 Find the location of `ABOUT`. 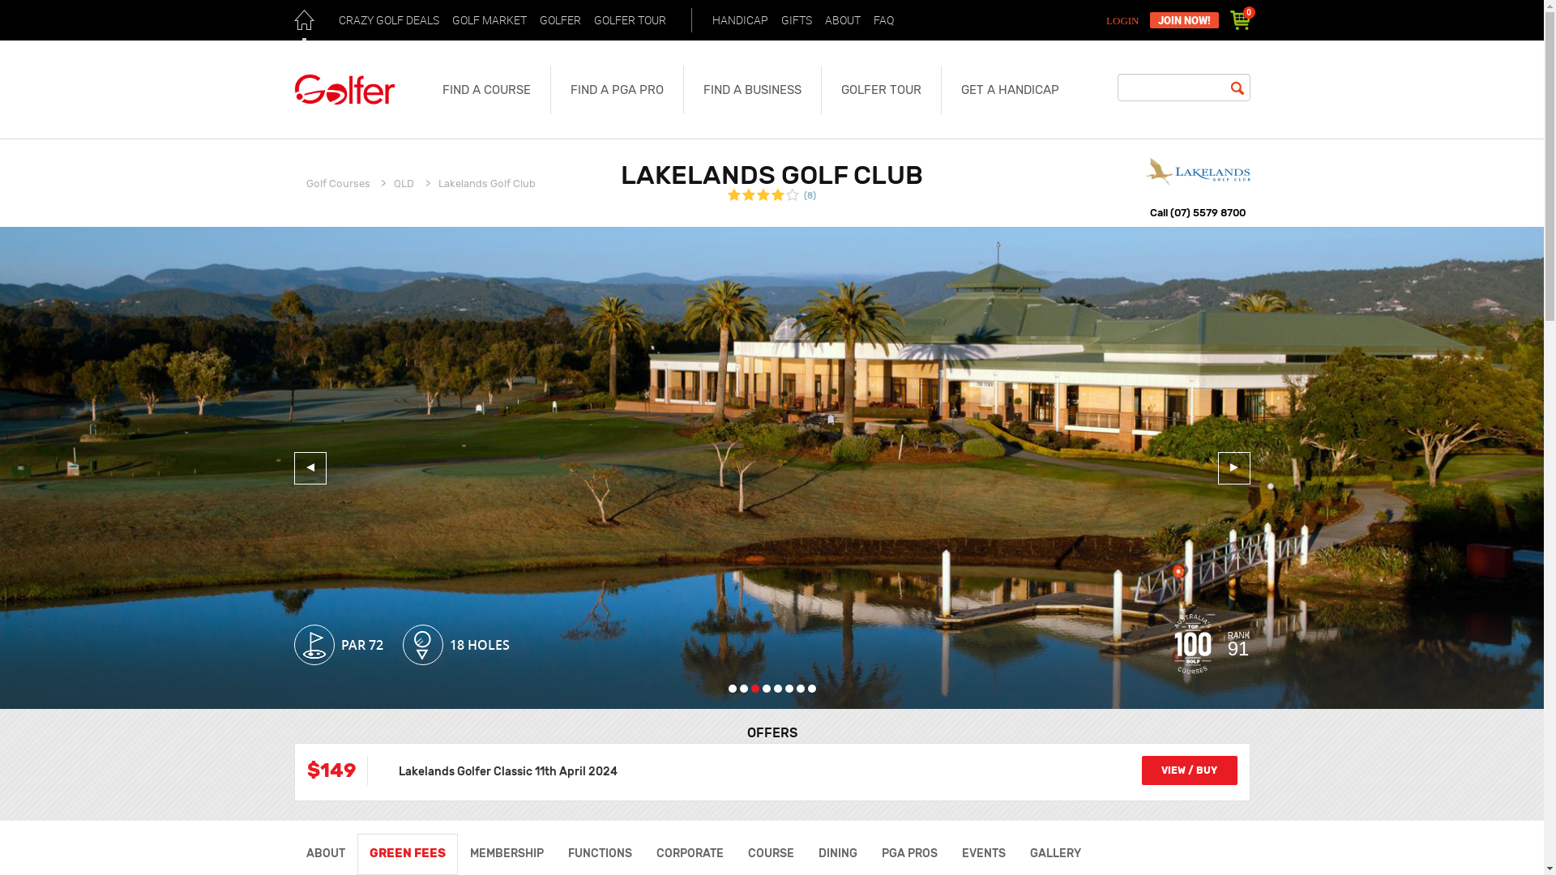

ABOUT is located at coordinates (842, 20).